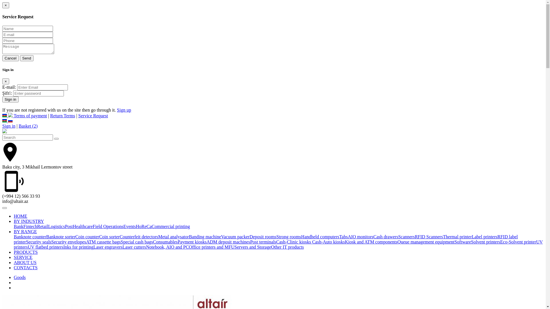  I want to click on Laser cutters, so click(134, 247).